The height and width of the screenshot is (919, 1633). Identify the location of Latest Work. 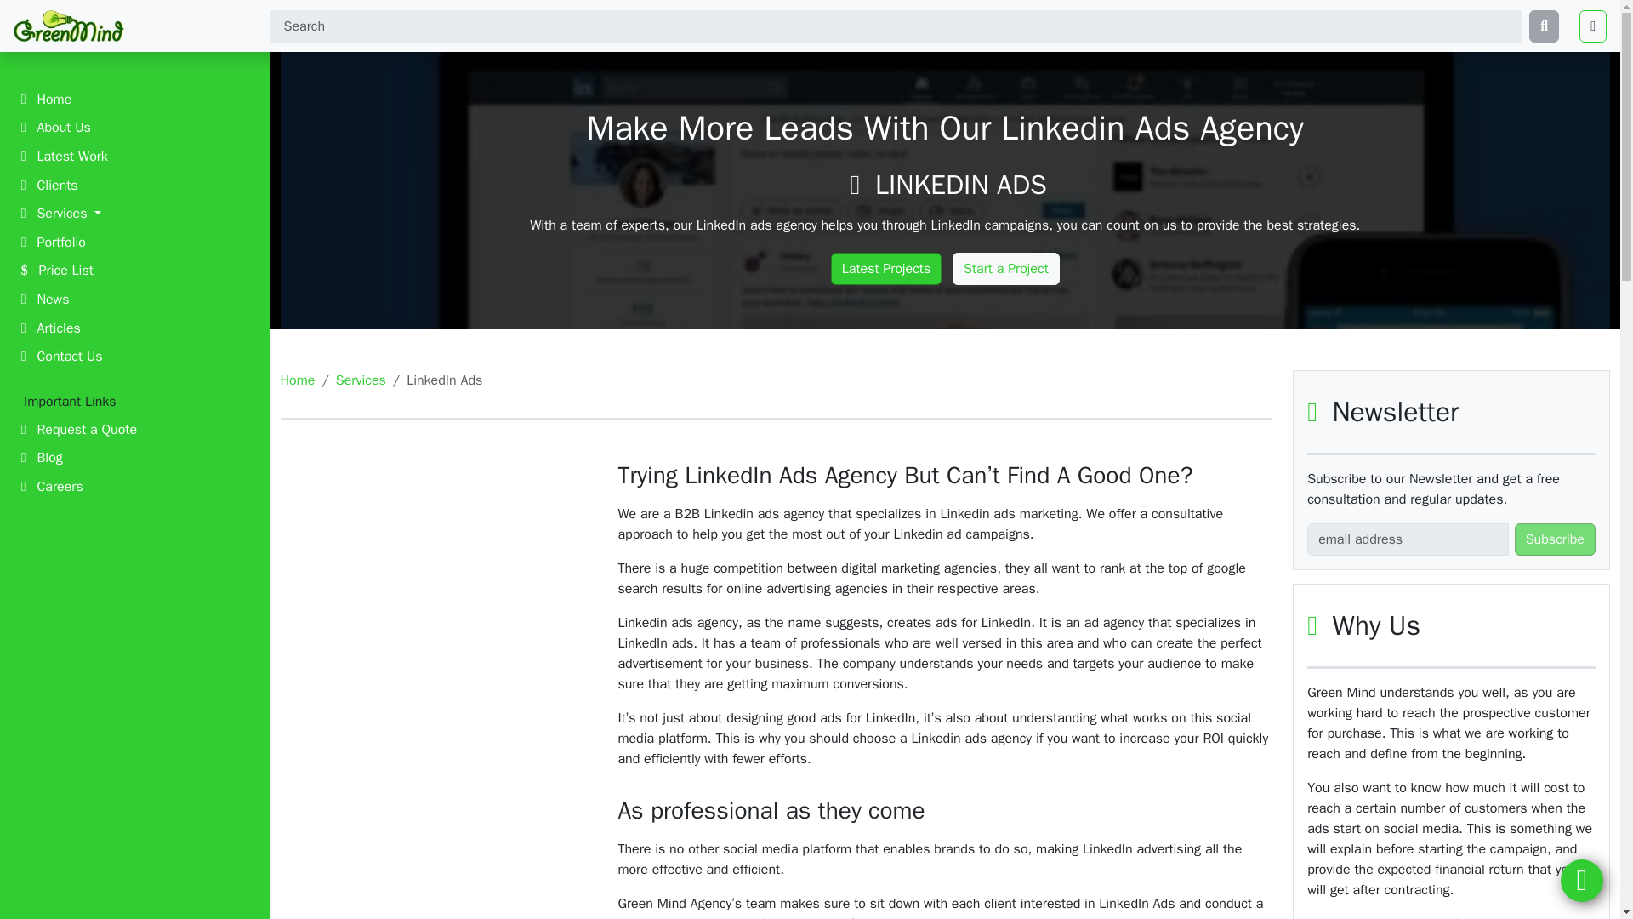
(134, 157).